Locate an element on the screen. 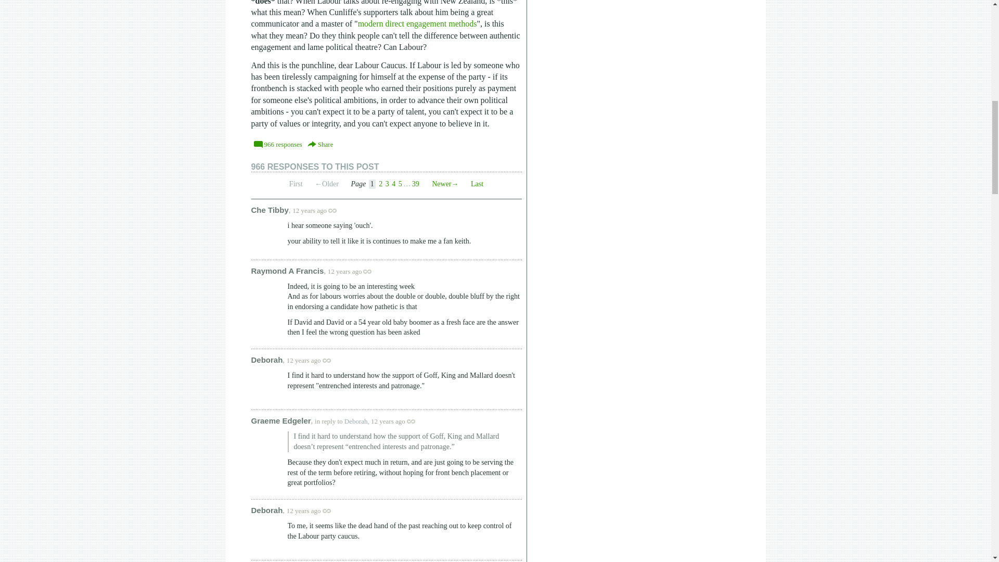 The width and height of the screenshot is (999, 562). Raymond A Francis is located at coordinates (287, 271).